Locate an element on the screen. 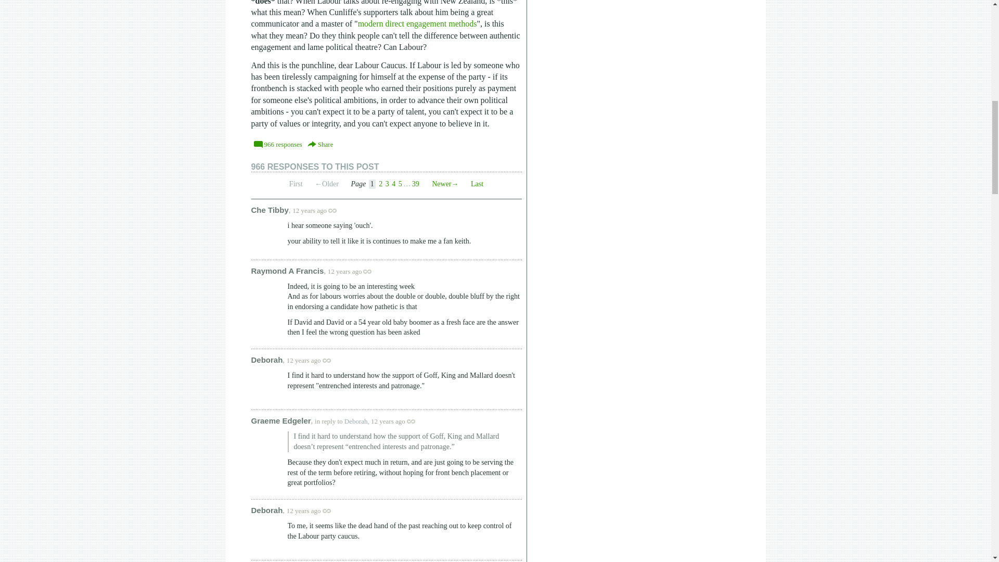 The width and height of the screenshot is (999, 562). Raymond A Francis is located at coordinates (287, 271).